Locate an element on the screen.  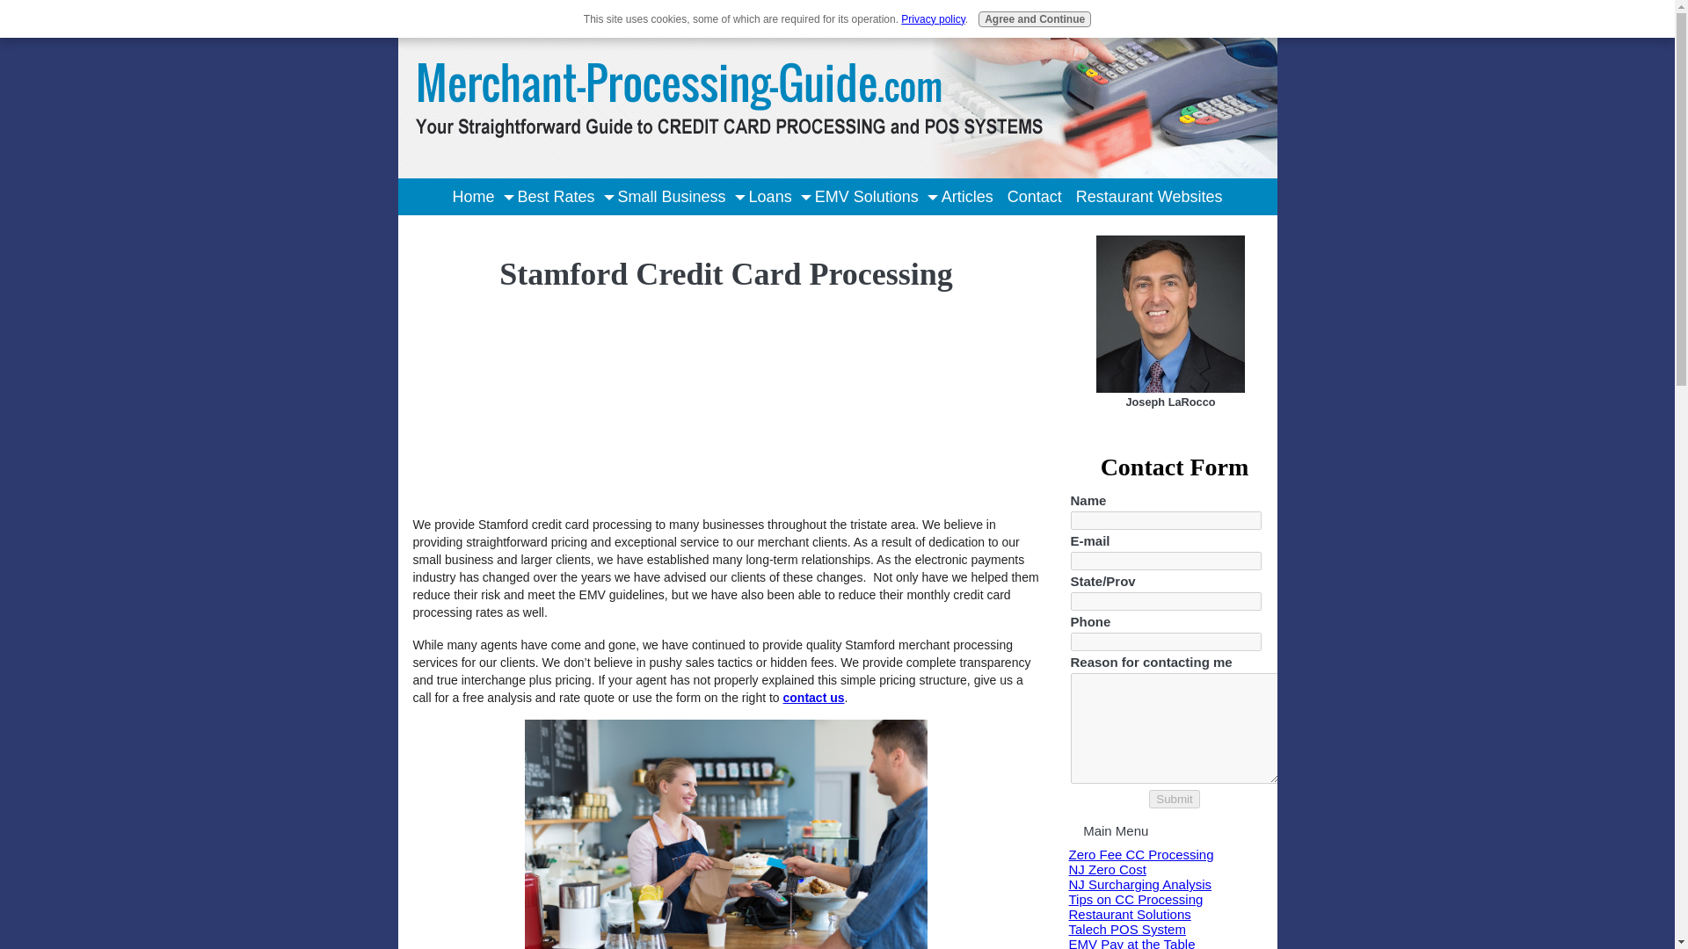
NJ Surcharging Analysis is located at coordinates (1139, 884).